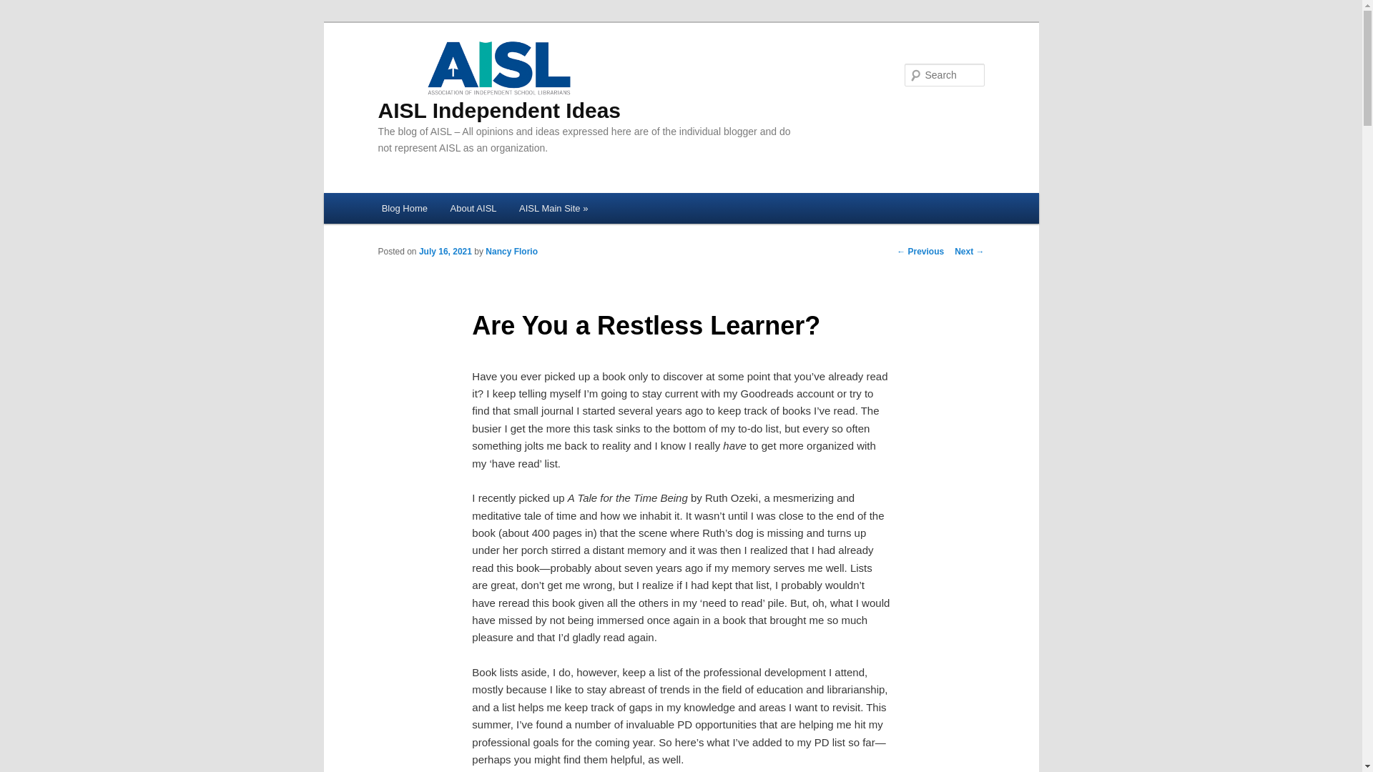 This screenshot has height=772, width=1373. What do you see at coordinates (512, 251) in the screenshot?
I see `Nancy Florio` at bounding box center [512, 251].